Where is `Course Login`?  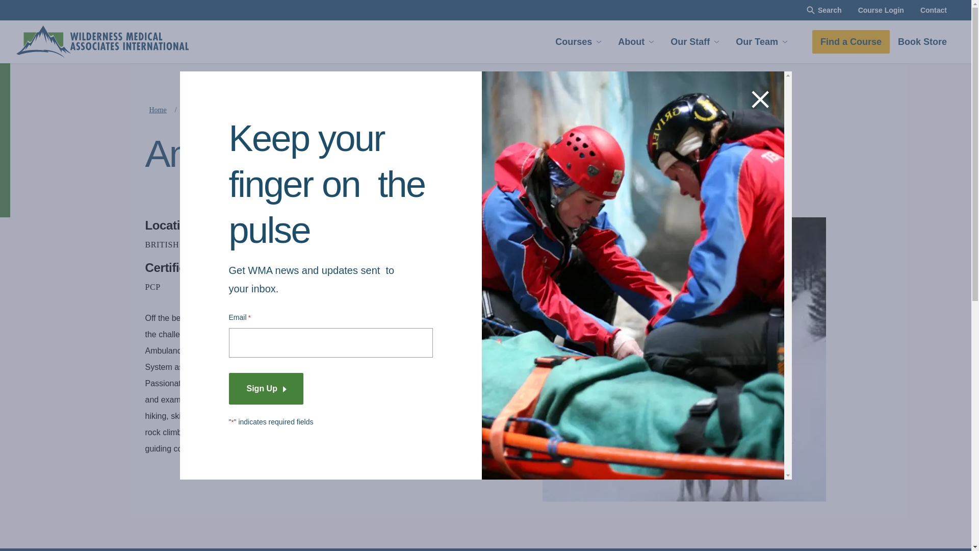
Course Login is located at coordinates (881, 10).